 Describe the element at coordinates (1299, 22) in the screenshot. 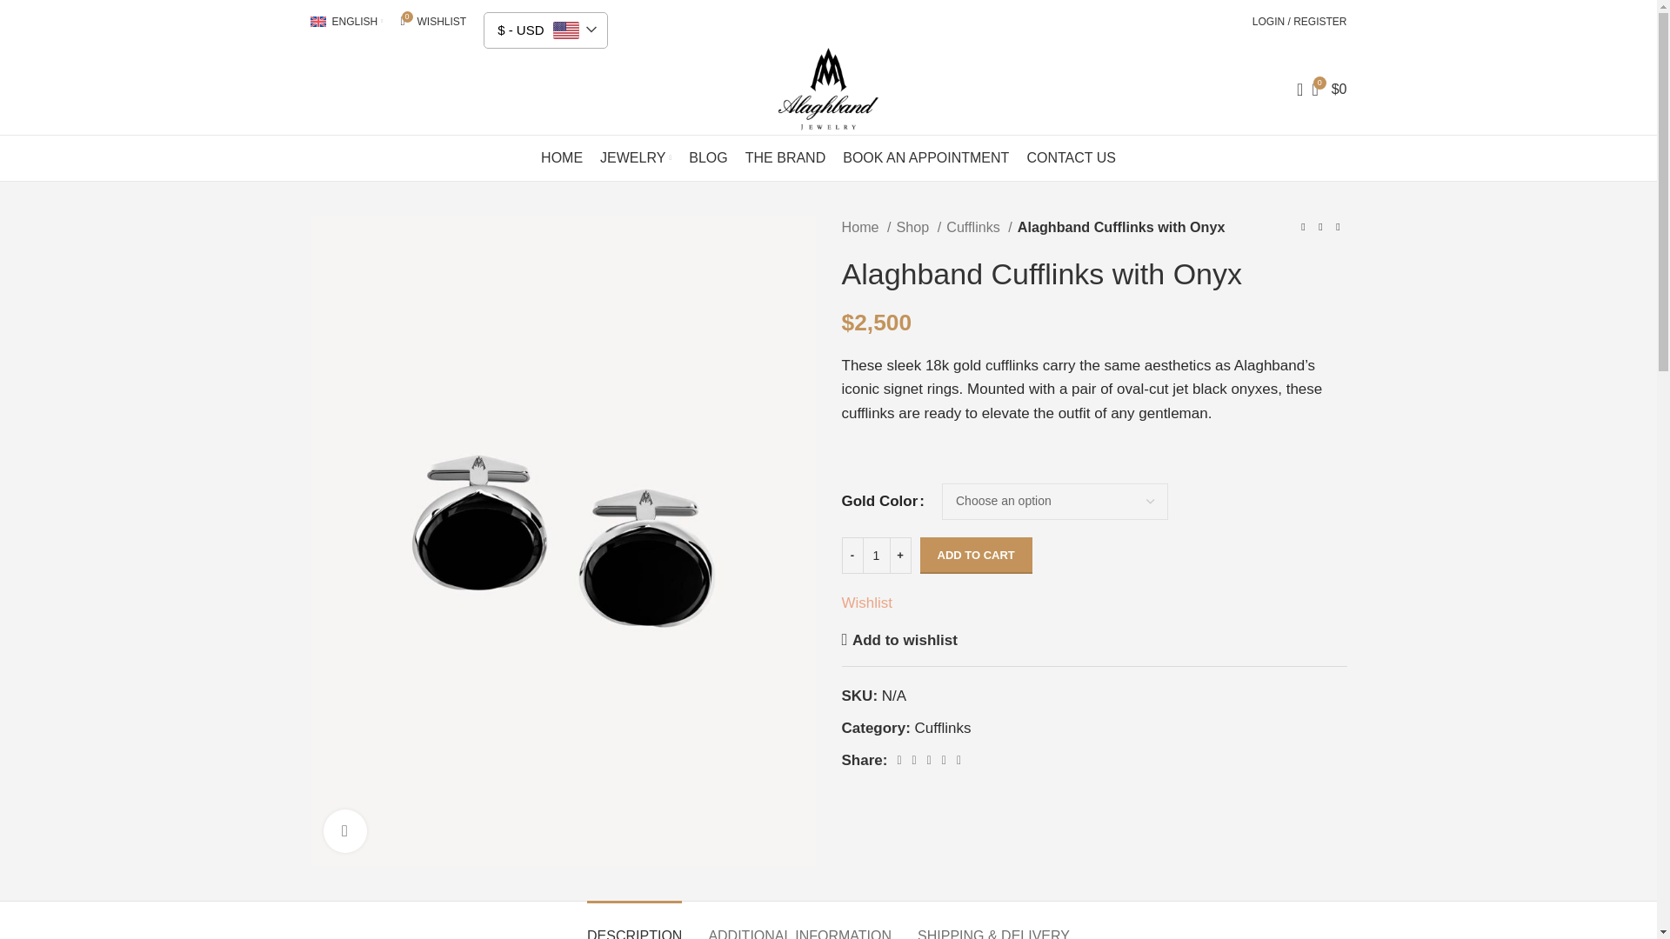

I see `JEWELRY` at that location.